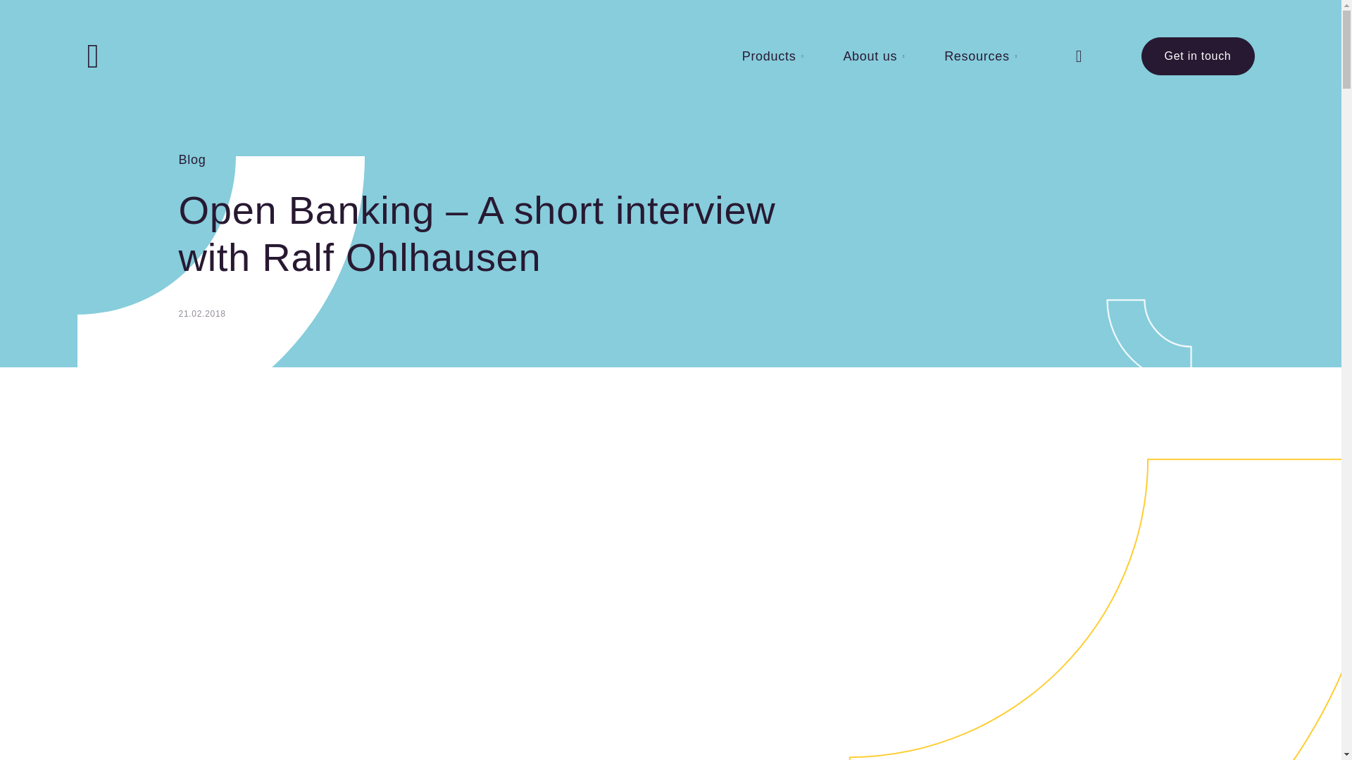  What do you see at coordinates (773, 55) in the screenshot?
I see `Products` at bounding box center [773, 55].